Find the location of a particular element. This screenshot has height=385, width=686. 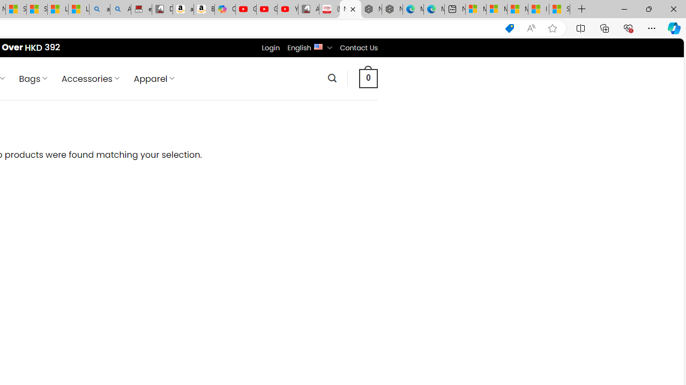

Copilot (Ctrl+Shift+.) is located at coordinates (674, 28).